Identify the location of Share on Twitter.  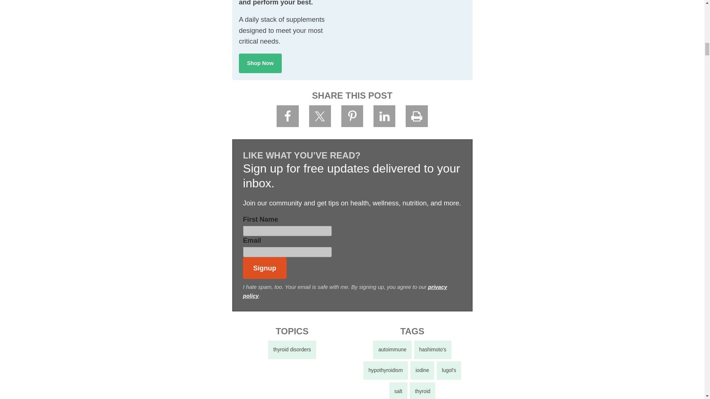
(320, 116).